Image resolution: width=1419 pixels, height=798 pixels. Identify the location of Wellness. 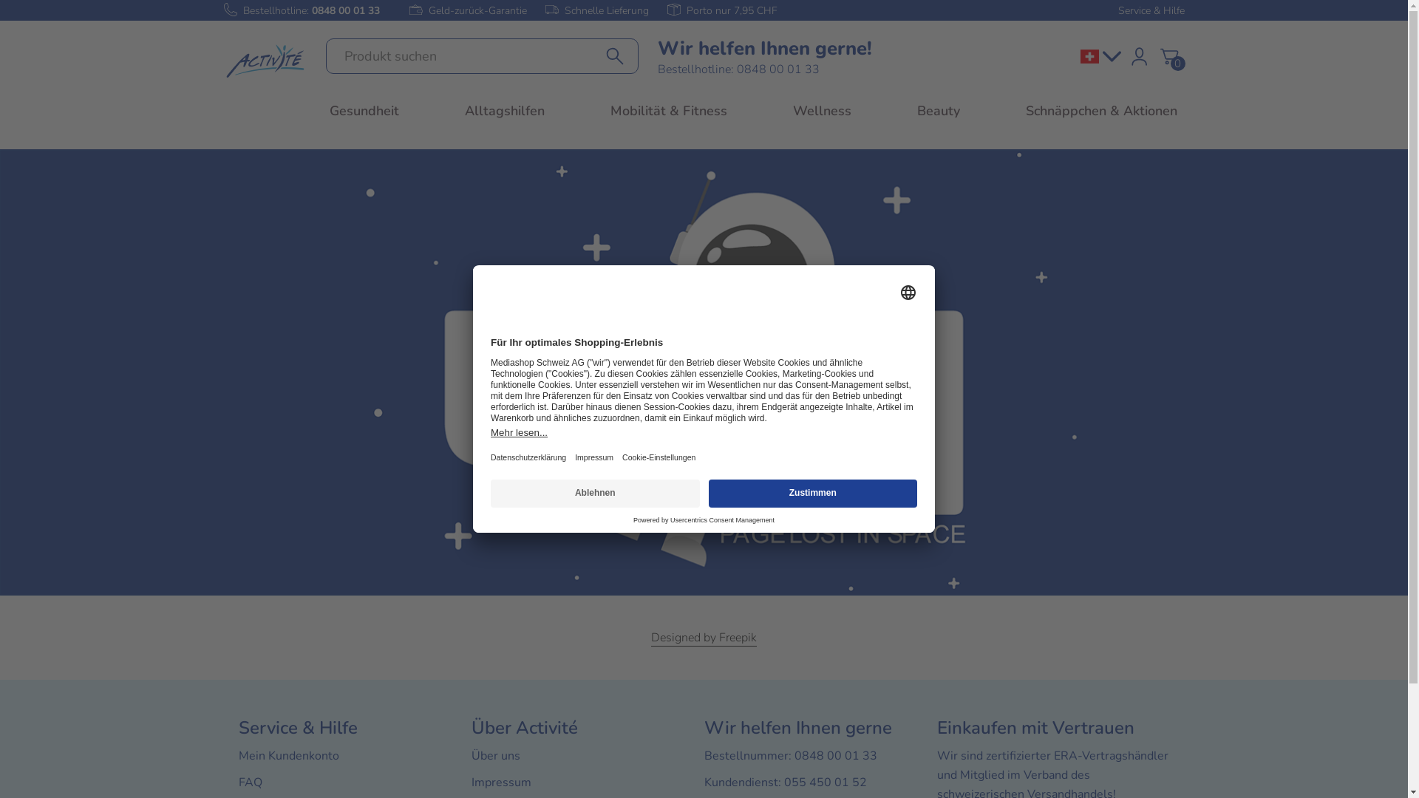
(822, 111).